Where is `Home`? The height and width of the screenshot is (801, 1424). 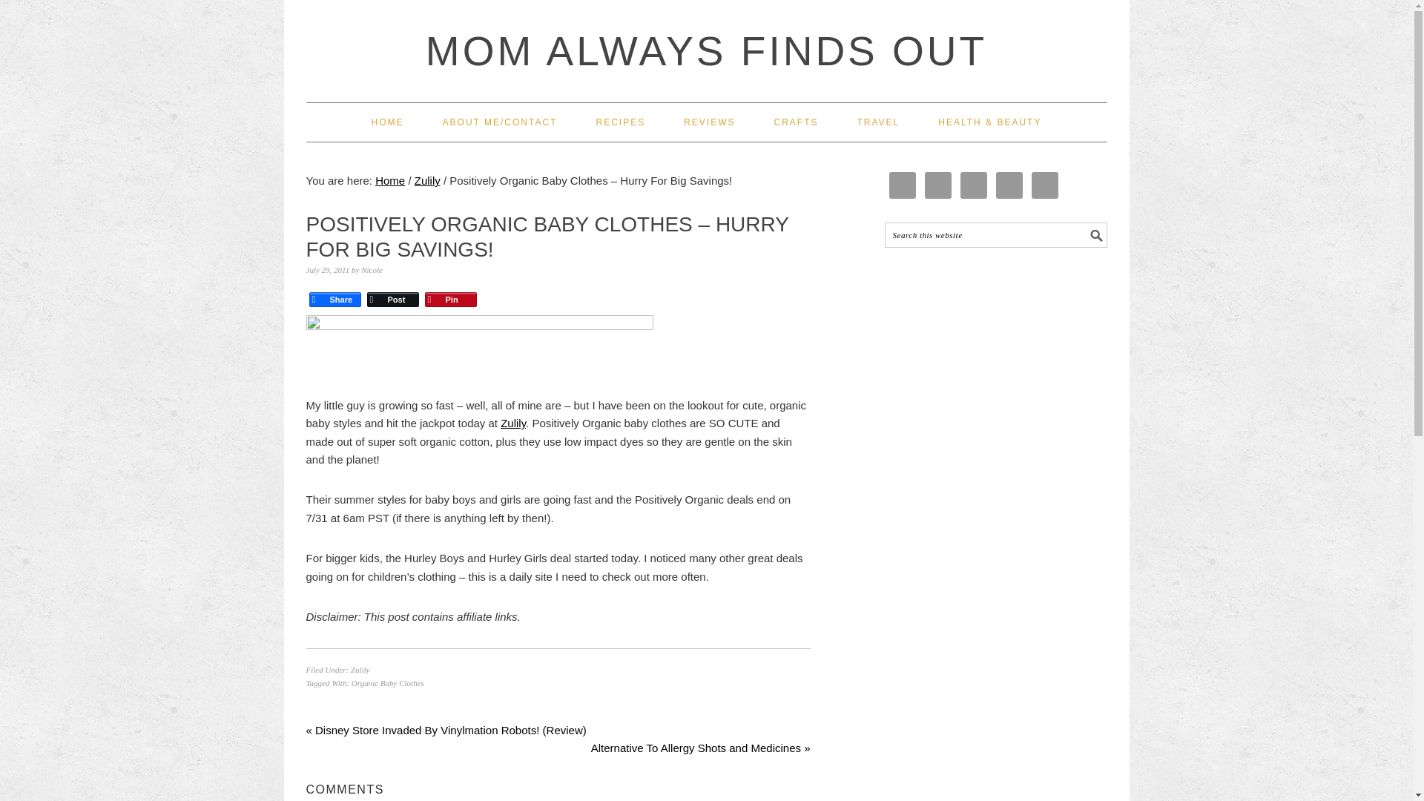
Home is located at coordinates (390, 180).